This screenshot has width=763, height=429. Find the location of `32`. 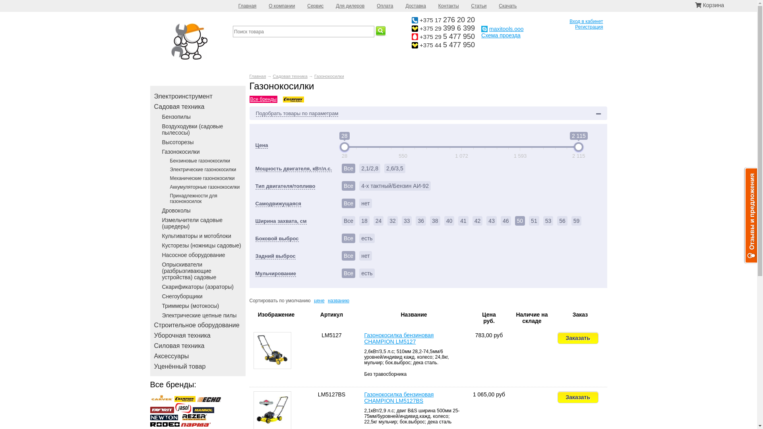

32 is located at coordinates (393, 221).